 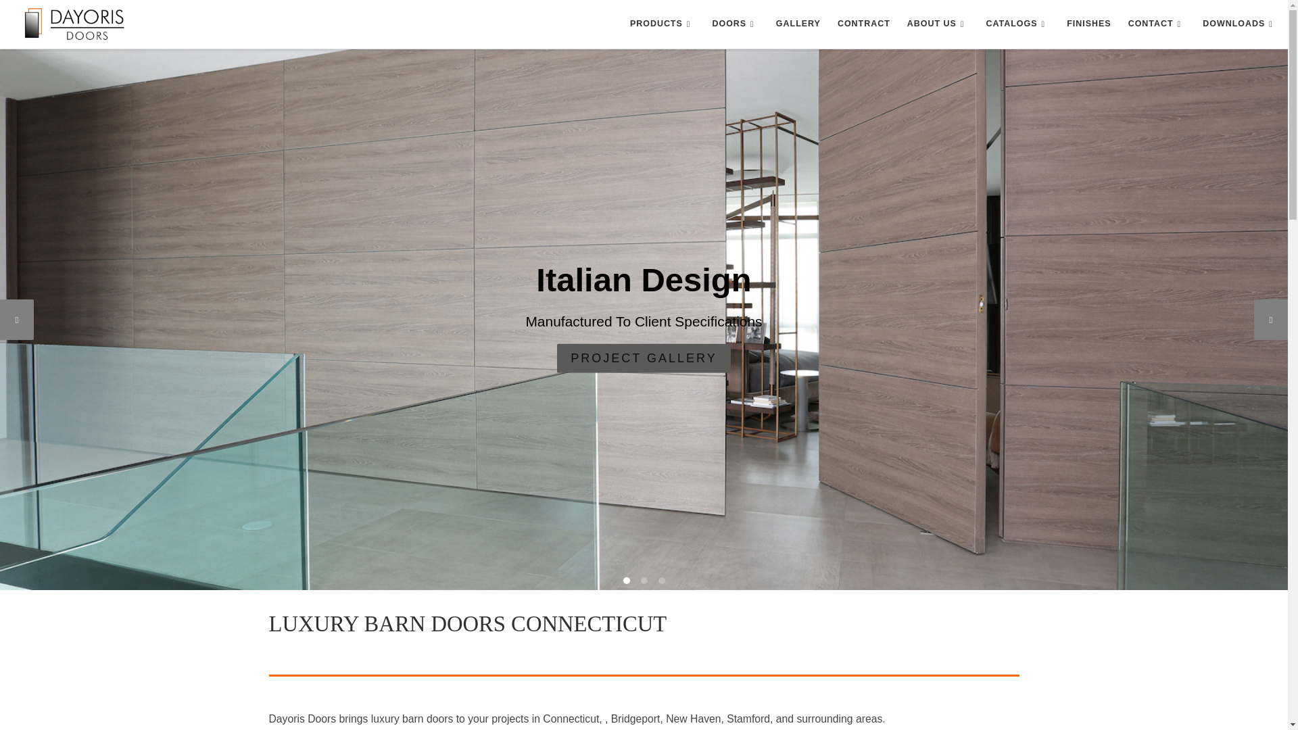 I want to click on CONTRACT, so click(x=863, y=24).